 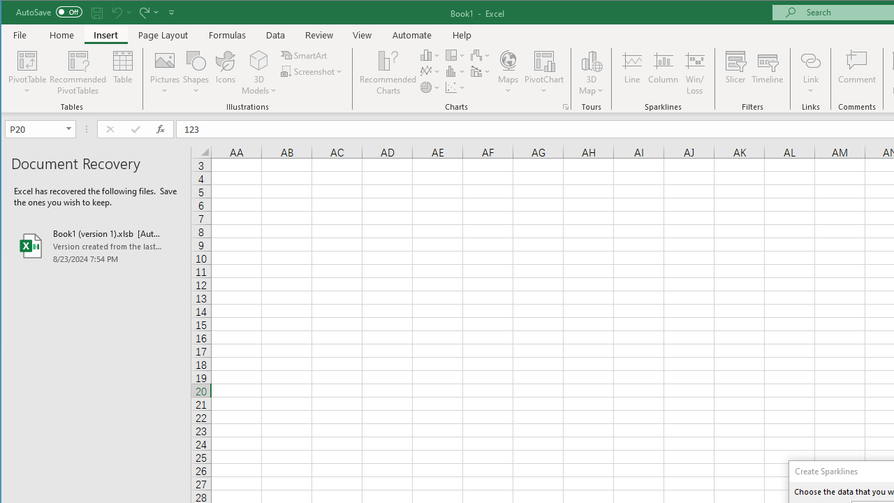 What do you see at coordinates (123, 73) in the screenshot?
I see `Table` at bounding box center [123, 73].